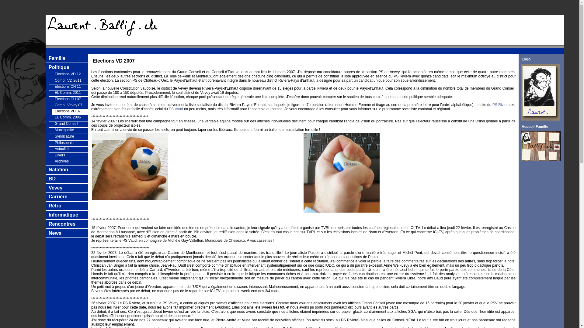  I want to click on Compl. Vevey 07, so click(70, 106).